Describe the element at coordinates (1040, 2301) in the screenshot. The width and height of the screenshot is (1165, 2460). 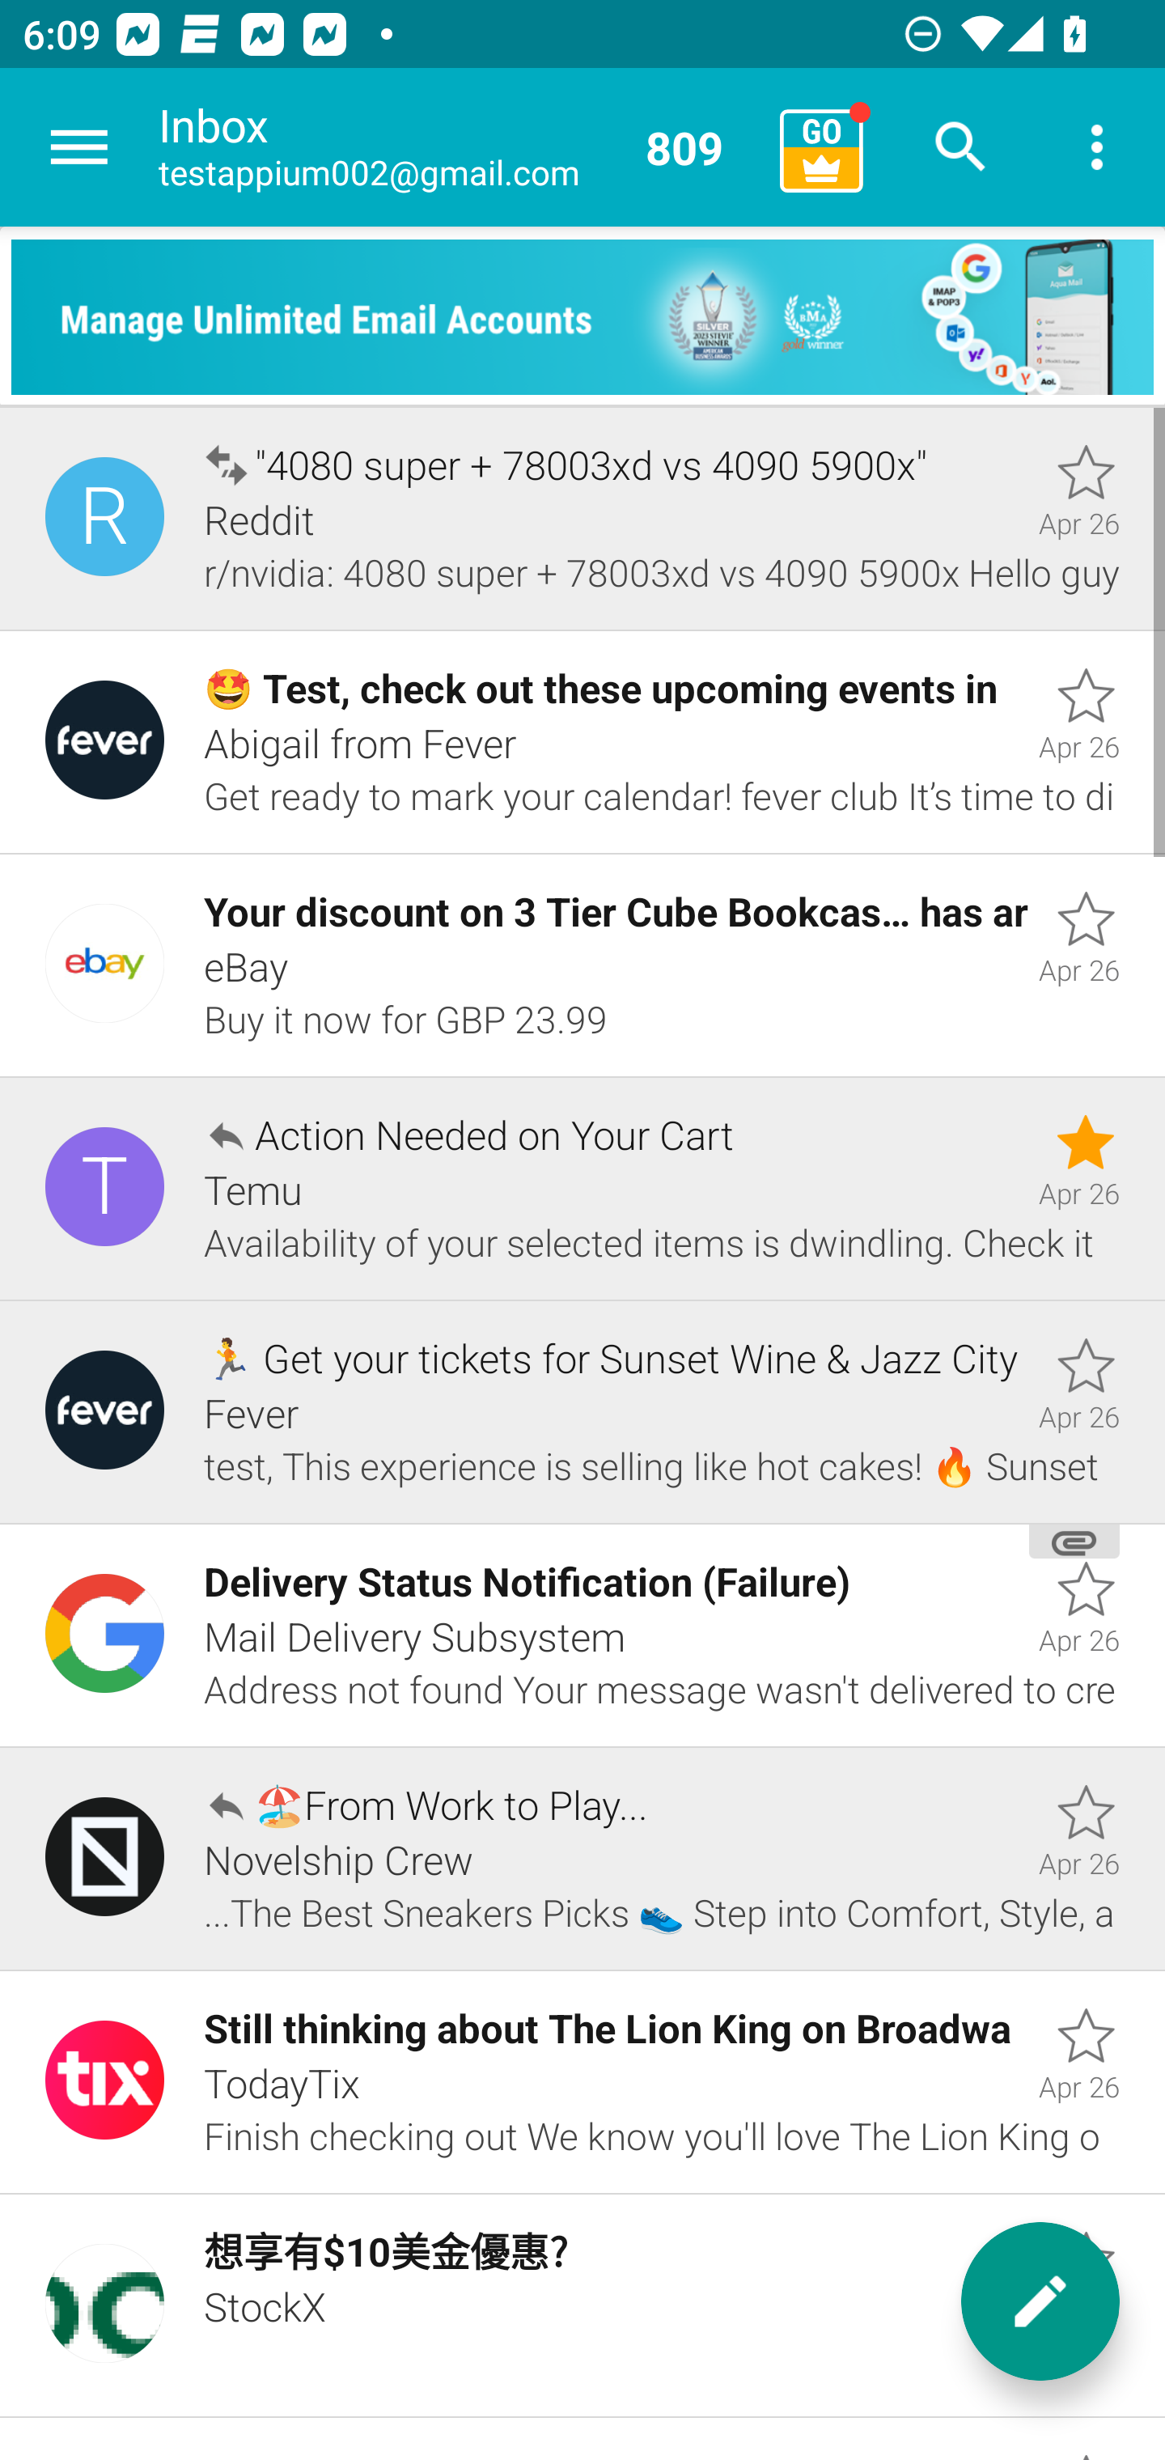
I see `New message` at that location.